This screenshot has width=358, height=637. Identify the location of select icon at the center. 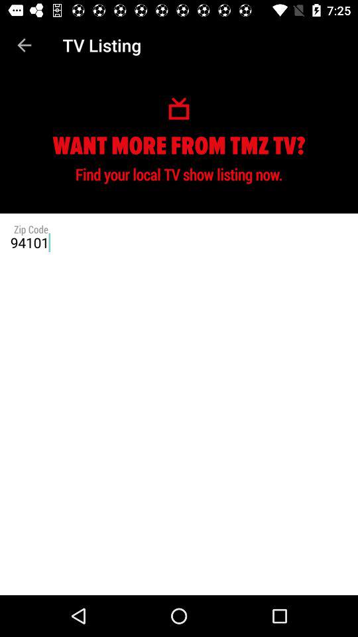
(179, 242).